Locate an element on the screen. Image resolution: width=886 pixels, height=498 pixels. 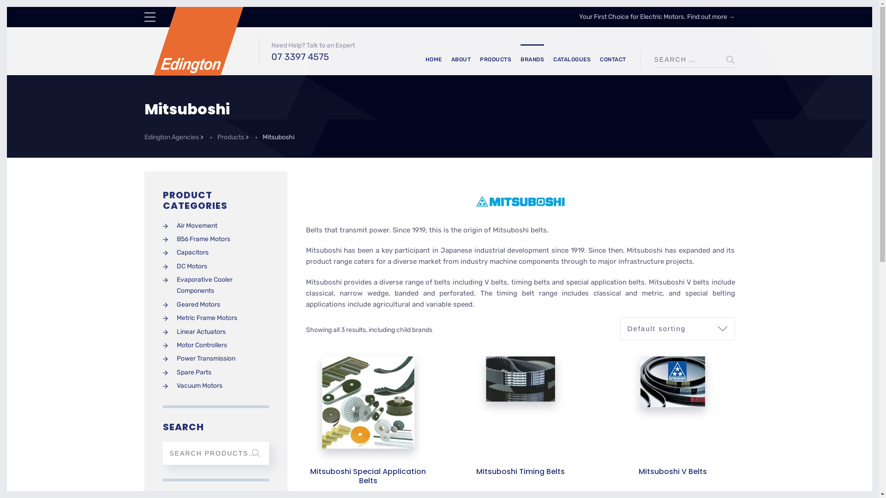
Search is located at coordinates (5, 5).